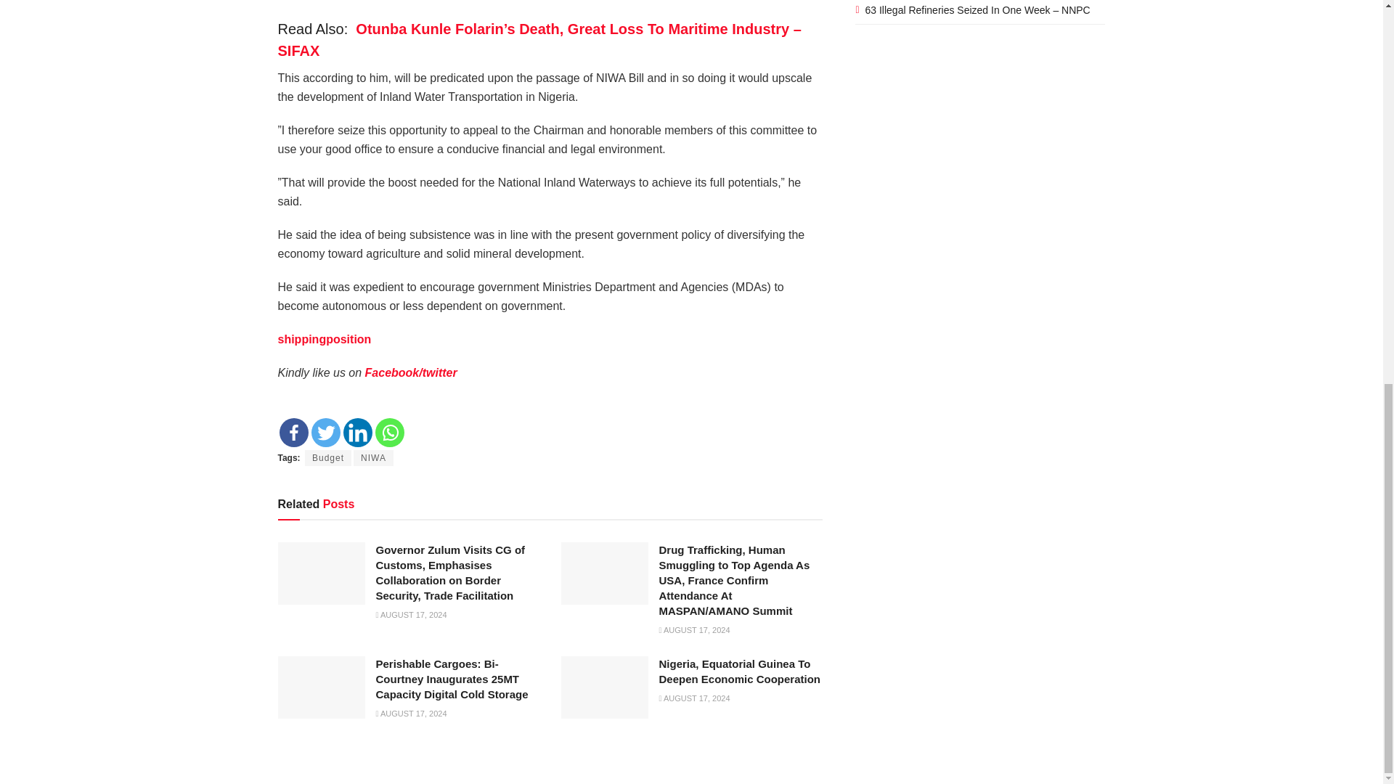  Describe the element at coordinates (357, 432) in the screenshot. I see `Linkedin` at that location.